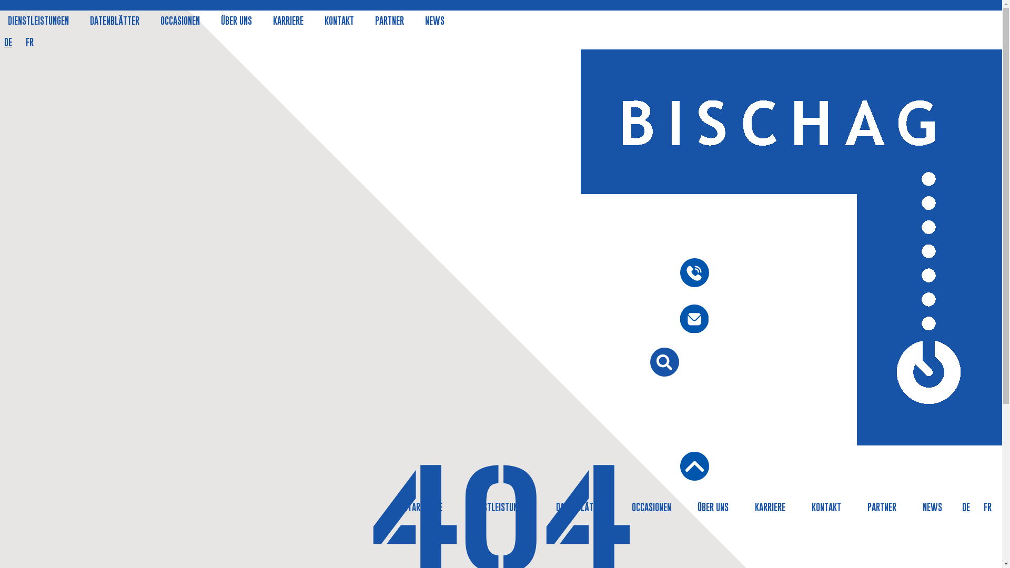 The height and width of the screenshot is (568, 1010). Describe the element at coordinates (180, 21) in the screenshot. I see `OCCASIONEN` at that location.